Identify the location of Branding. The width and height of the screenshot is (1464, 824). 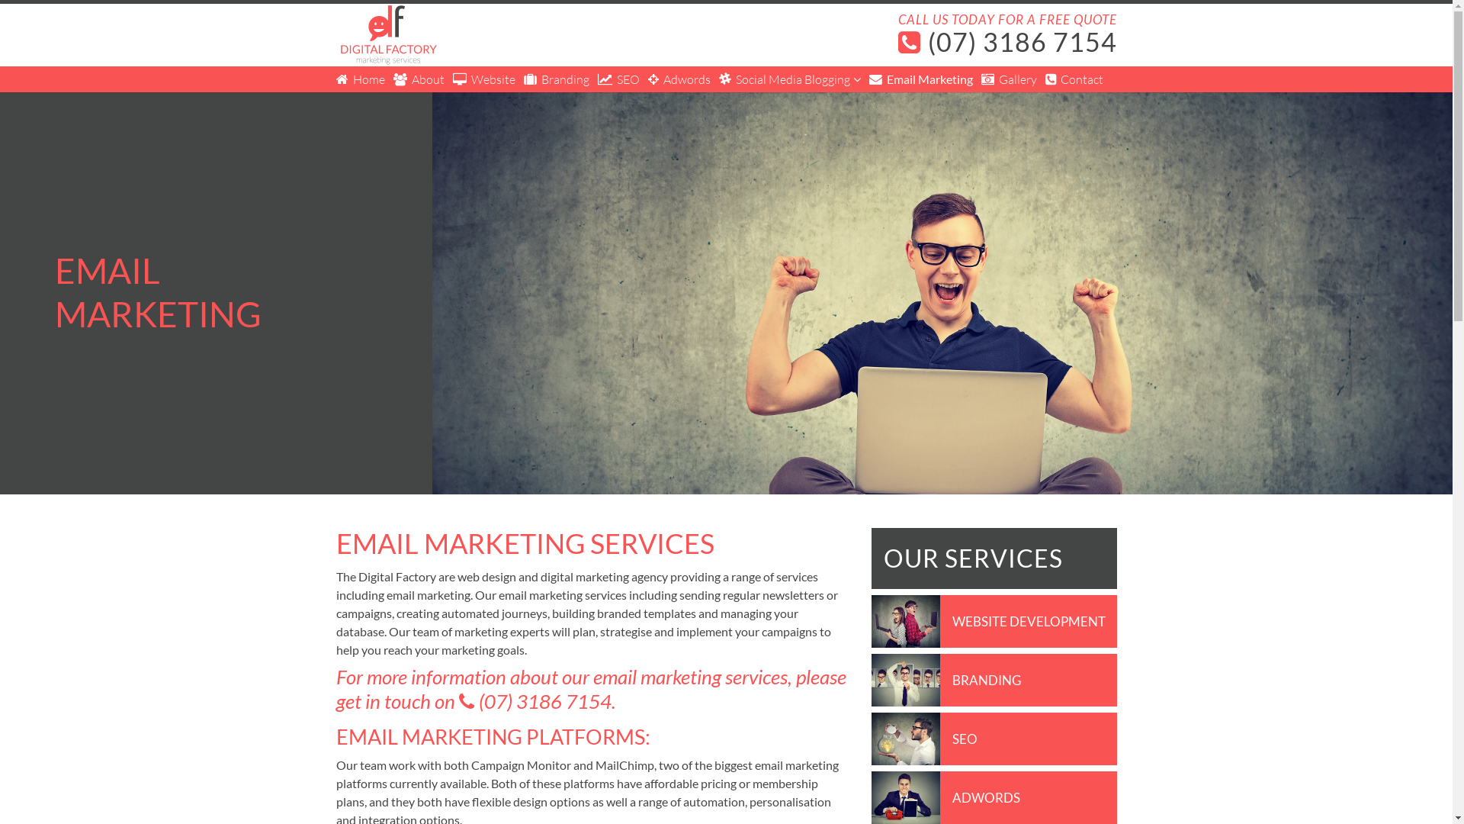
(556, 79).